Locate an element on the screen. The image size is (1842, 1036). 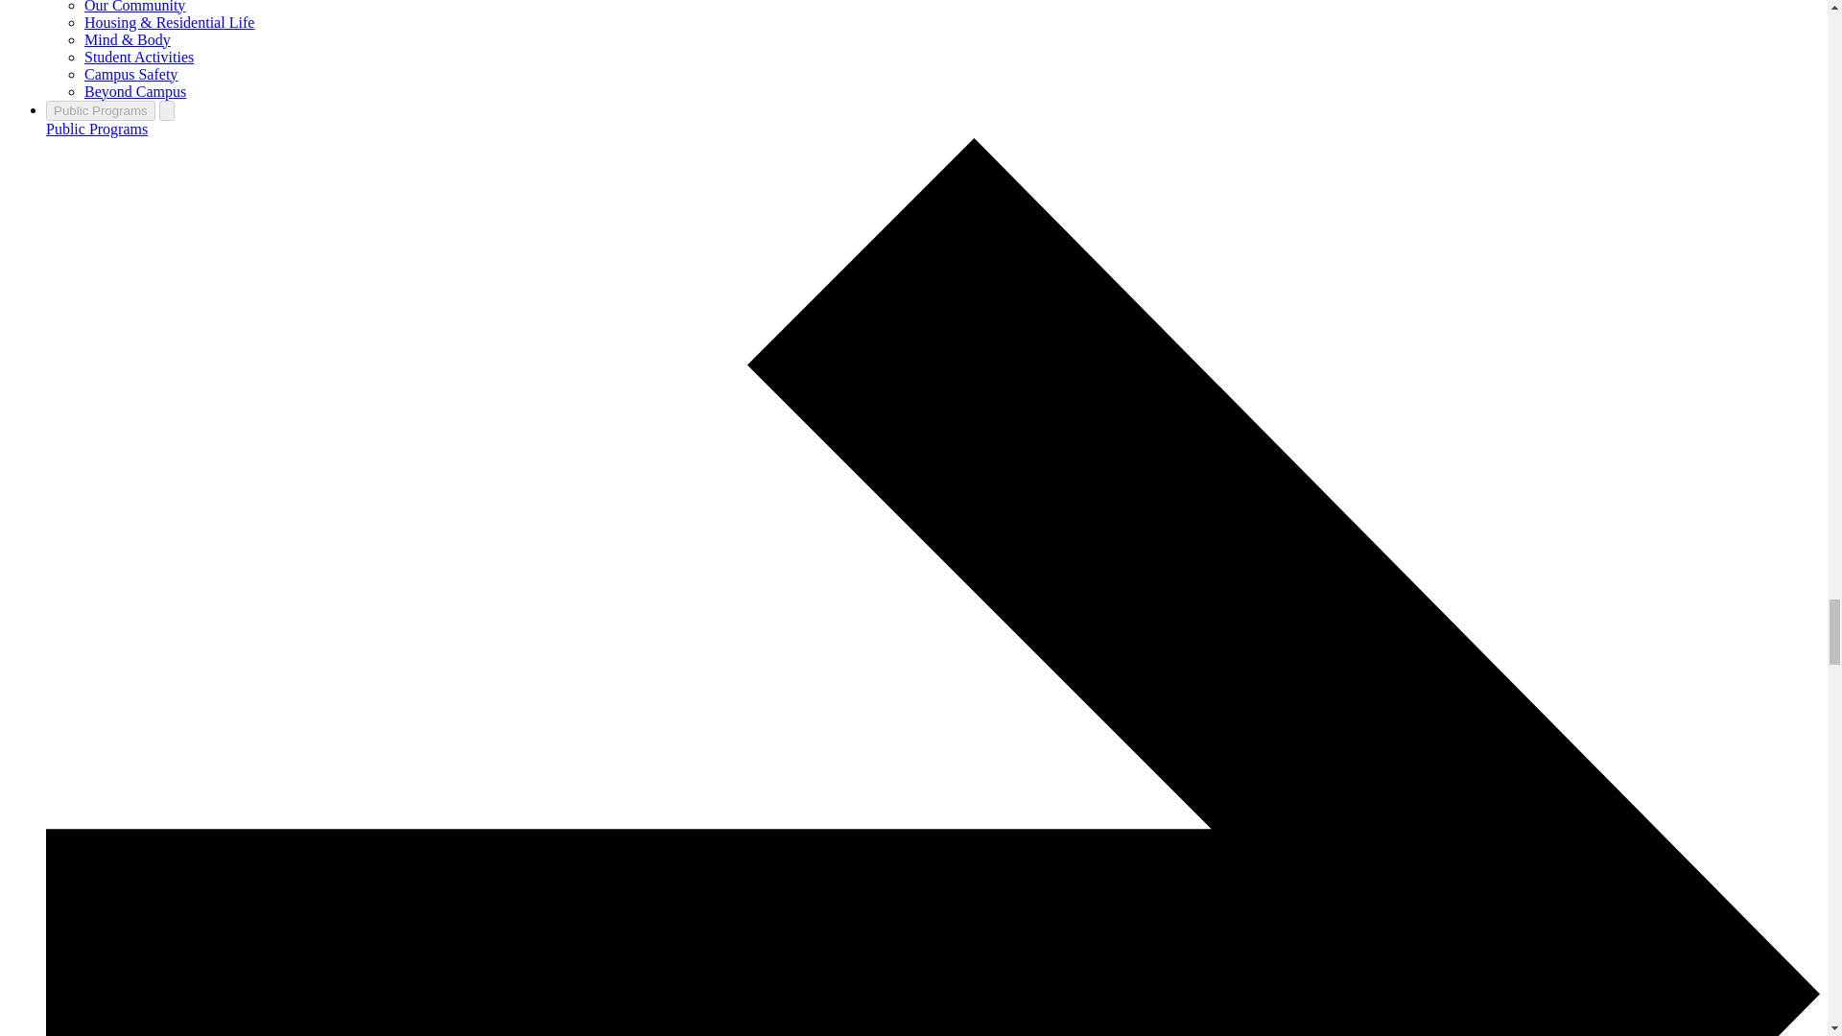
Campus Safety is located at coordinates (130, 75).